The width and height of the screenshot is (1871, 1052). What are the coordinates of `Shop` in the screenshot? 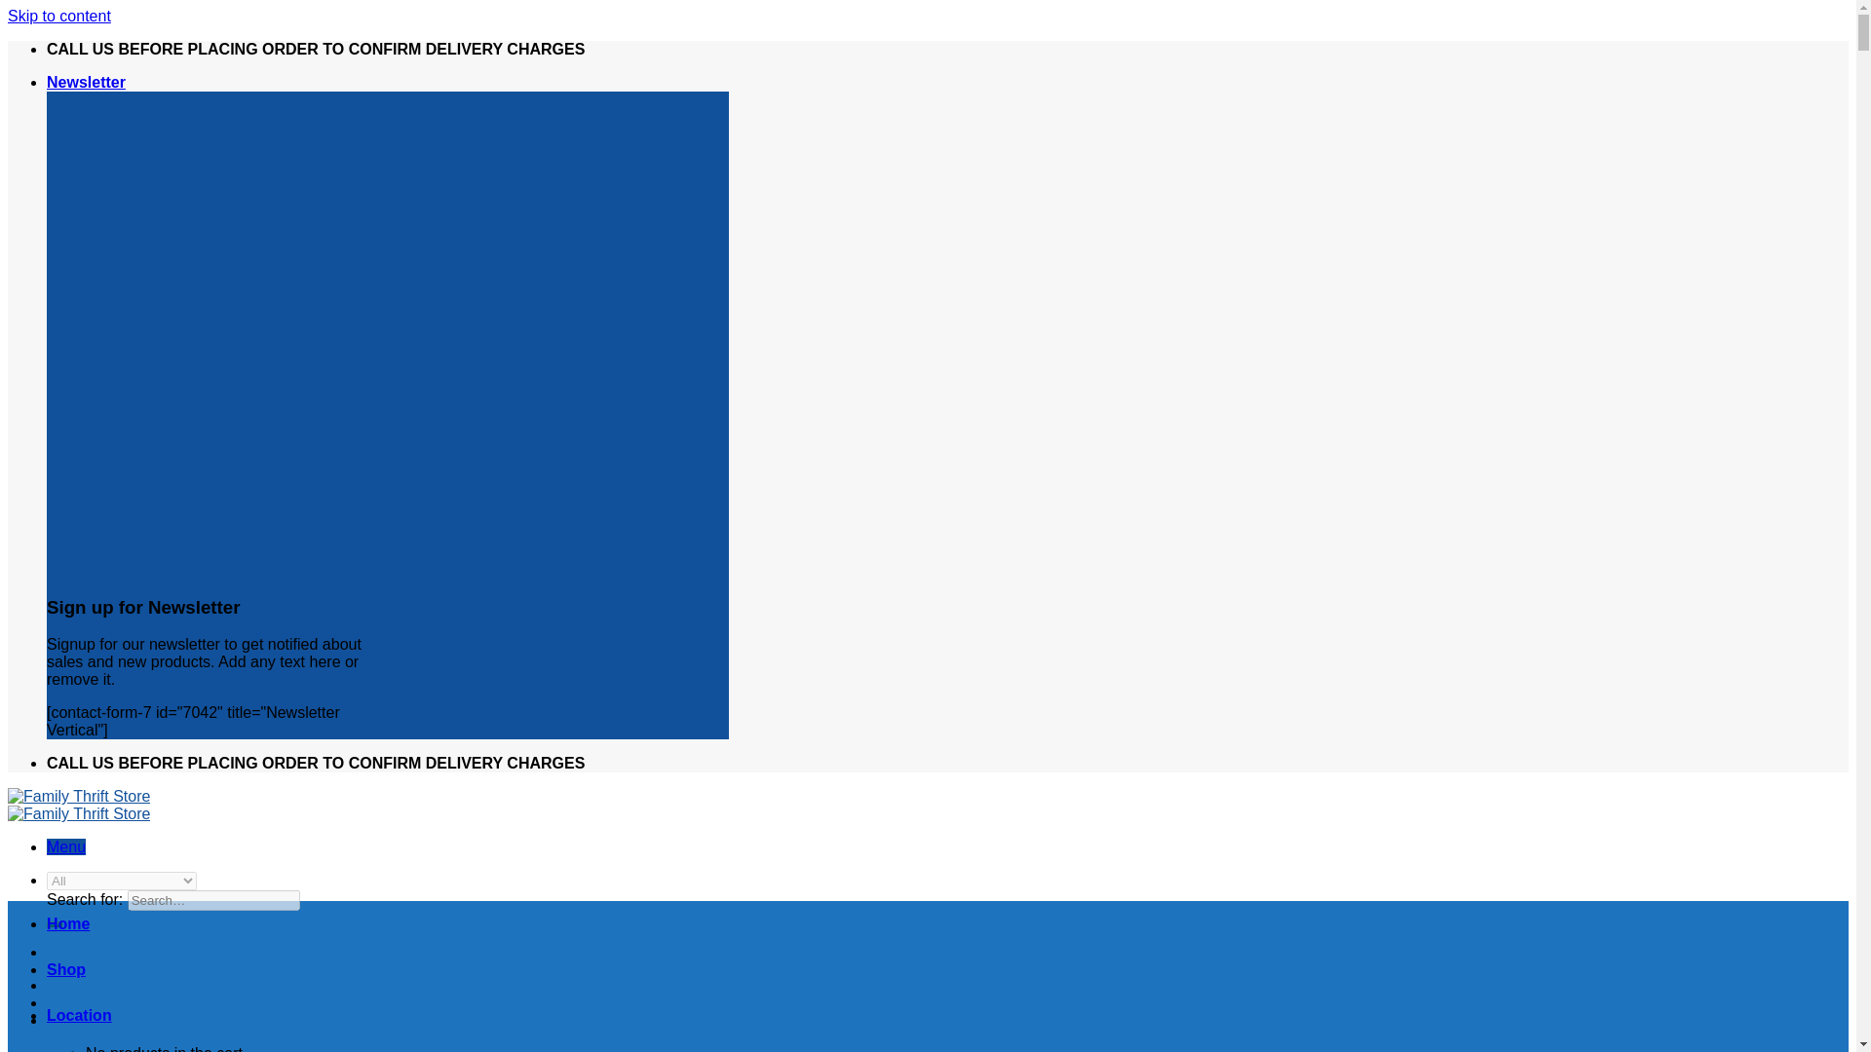 It's located at (66, 970).